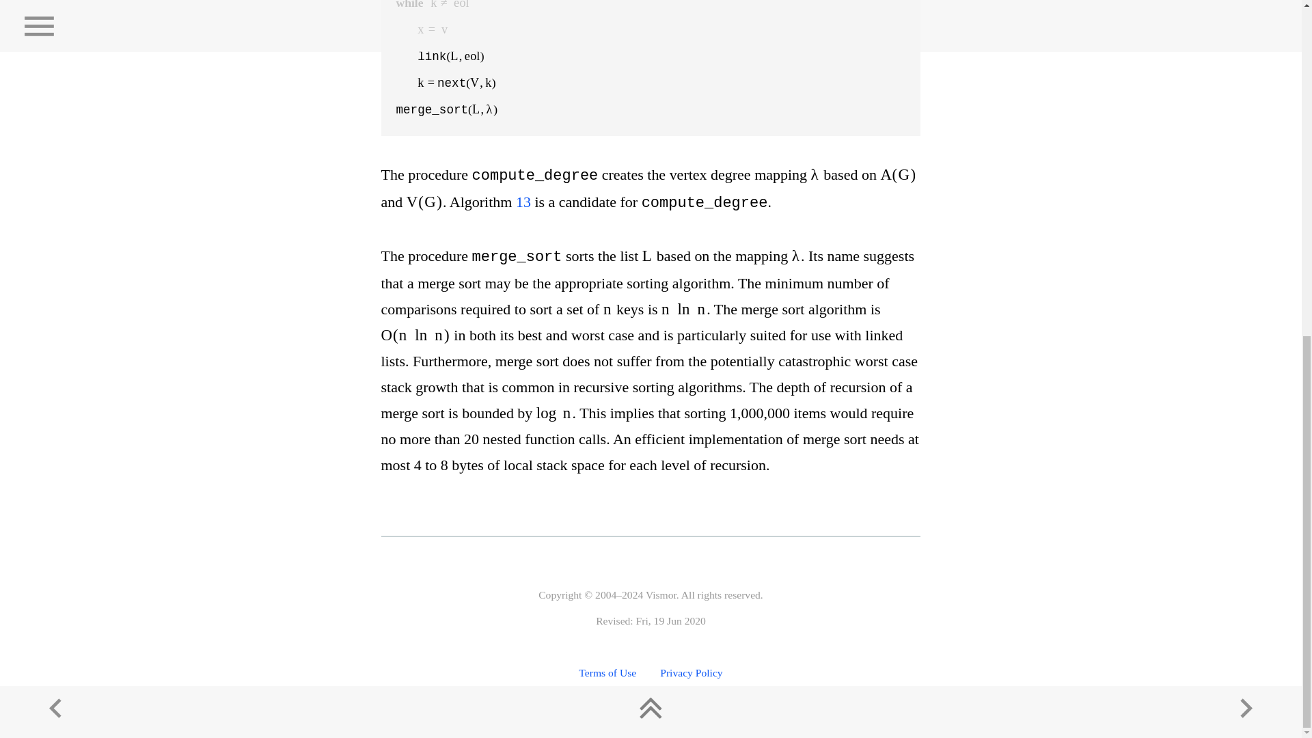 The height and width of the screenshot is (738, 1312). I want to click on 8 Vertex Elimination, so click(651, 92).